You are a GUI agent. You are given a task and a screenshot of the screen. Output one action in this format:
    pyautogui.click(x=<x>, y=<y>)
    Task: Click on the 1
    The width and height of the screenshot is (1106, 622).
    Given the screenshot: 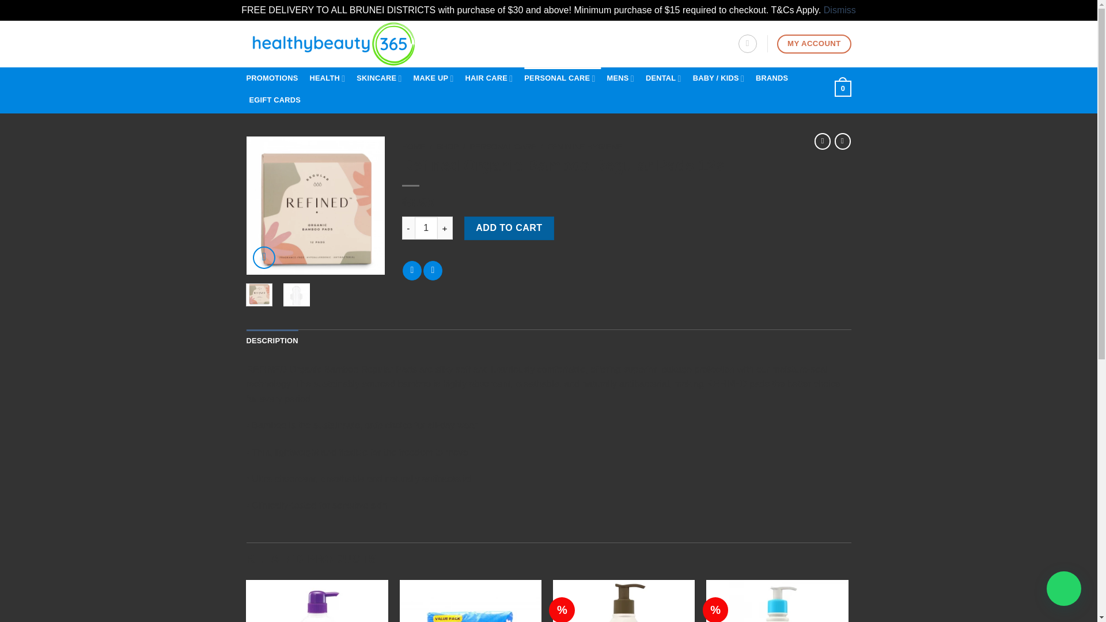 What is the action you would take?
    pyautogui.click(x=426, y=227)
    